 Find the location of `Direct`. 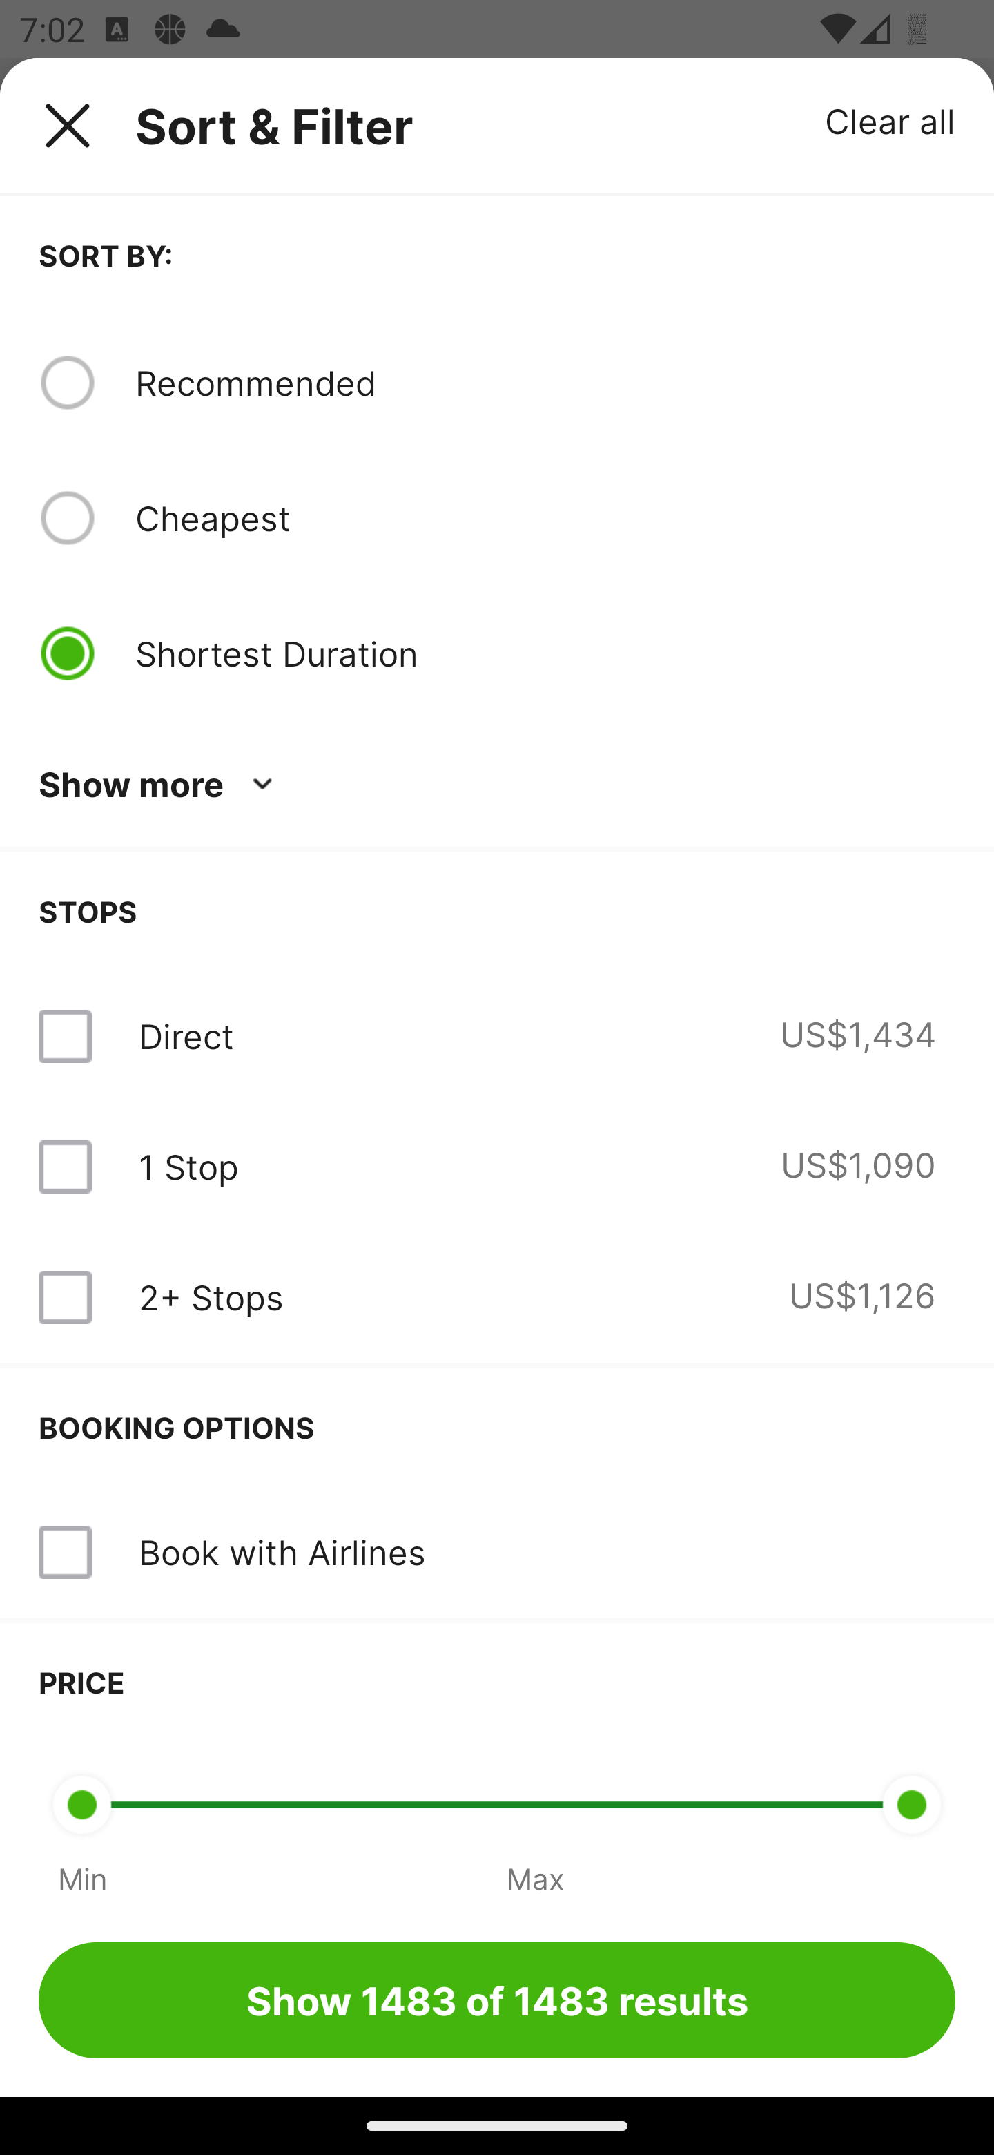

Direct is located at coordinates (186, 1036).